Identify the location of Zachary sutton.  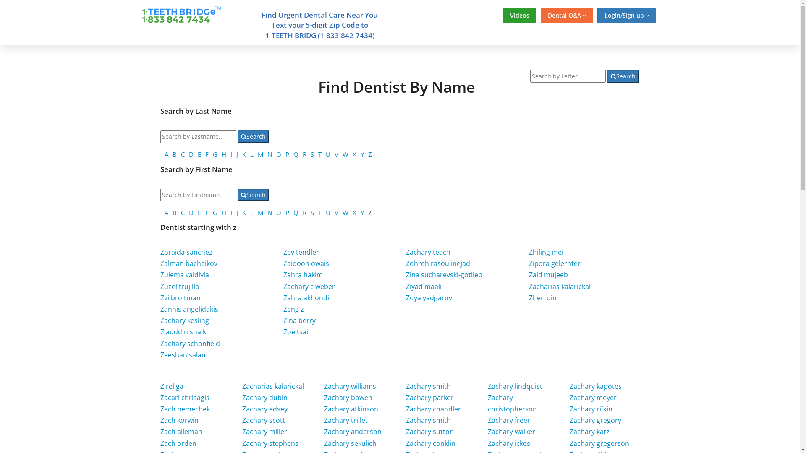
(430, 431).